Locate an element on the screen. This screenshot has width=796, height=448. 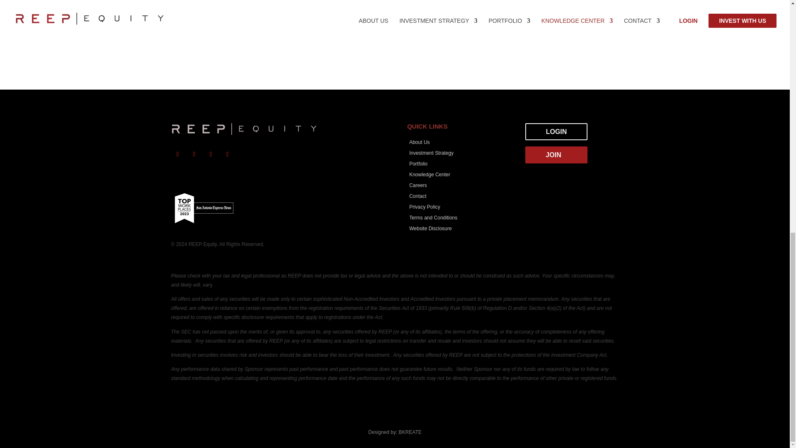
Follow on LinkedIn is located at coordinates (194, 154).